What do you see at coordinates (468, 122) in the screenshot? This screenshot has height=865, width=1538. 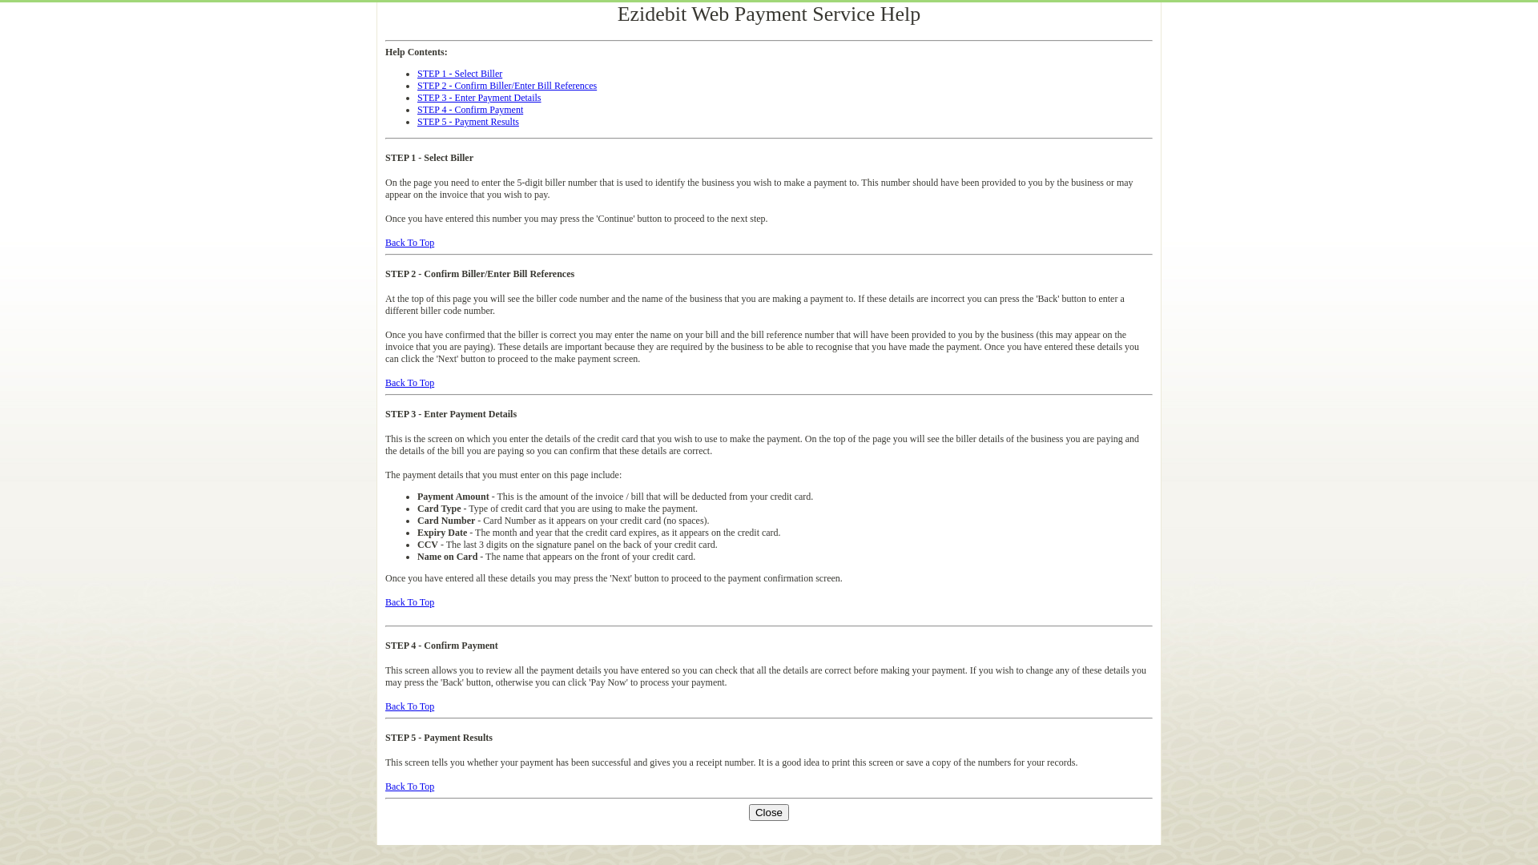 I see `STEP 5 - Payment Results` at bounding box center [468, 122].